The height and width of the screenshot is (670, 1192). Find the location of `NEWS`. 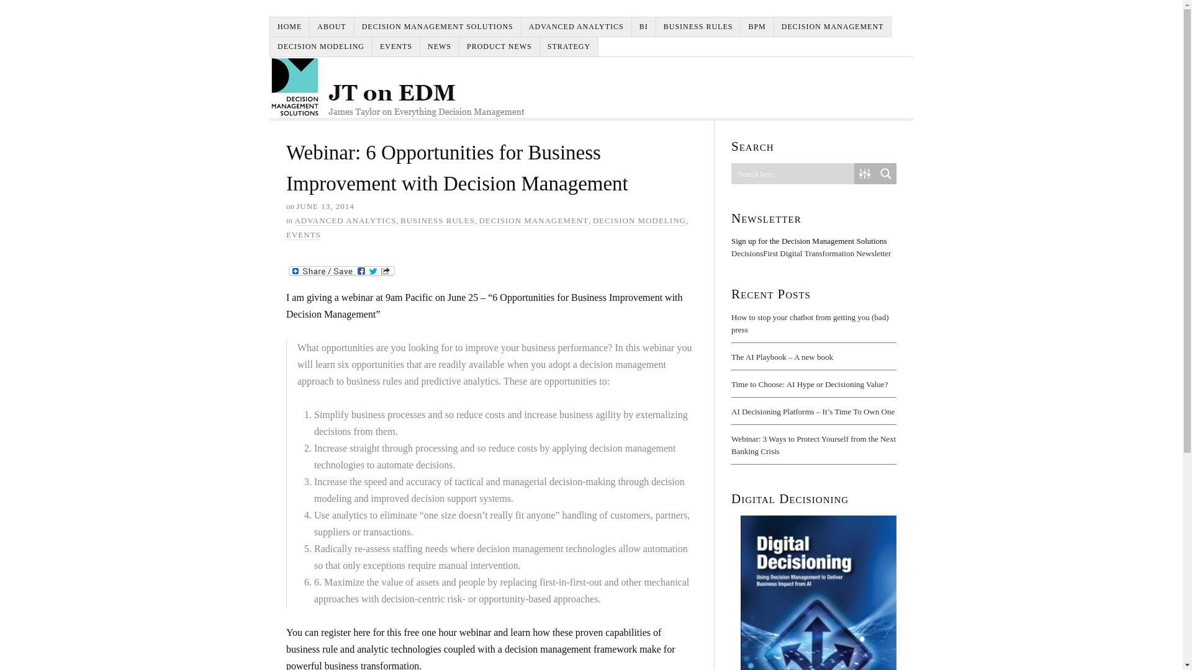

NEWS is located at coordinates (440, 47).